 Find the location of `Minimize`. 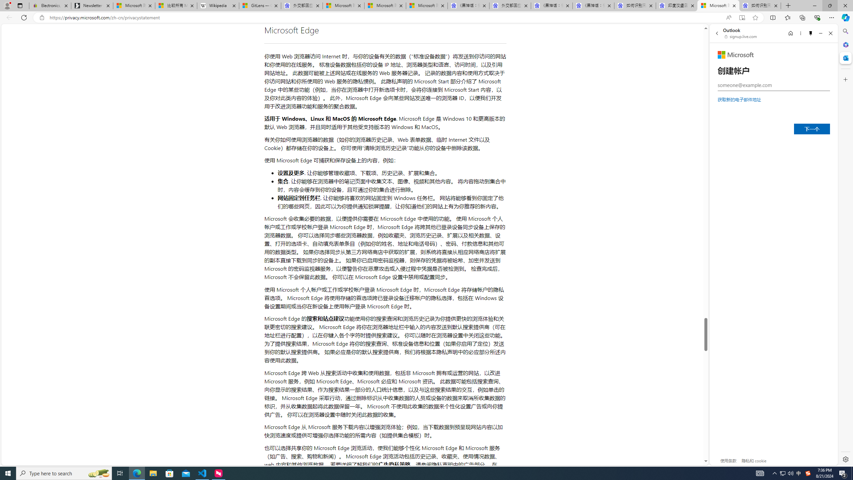

Minimize is located at coordinates (821, 33).